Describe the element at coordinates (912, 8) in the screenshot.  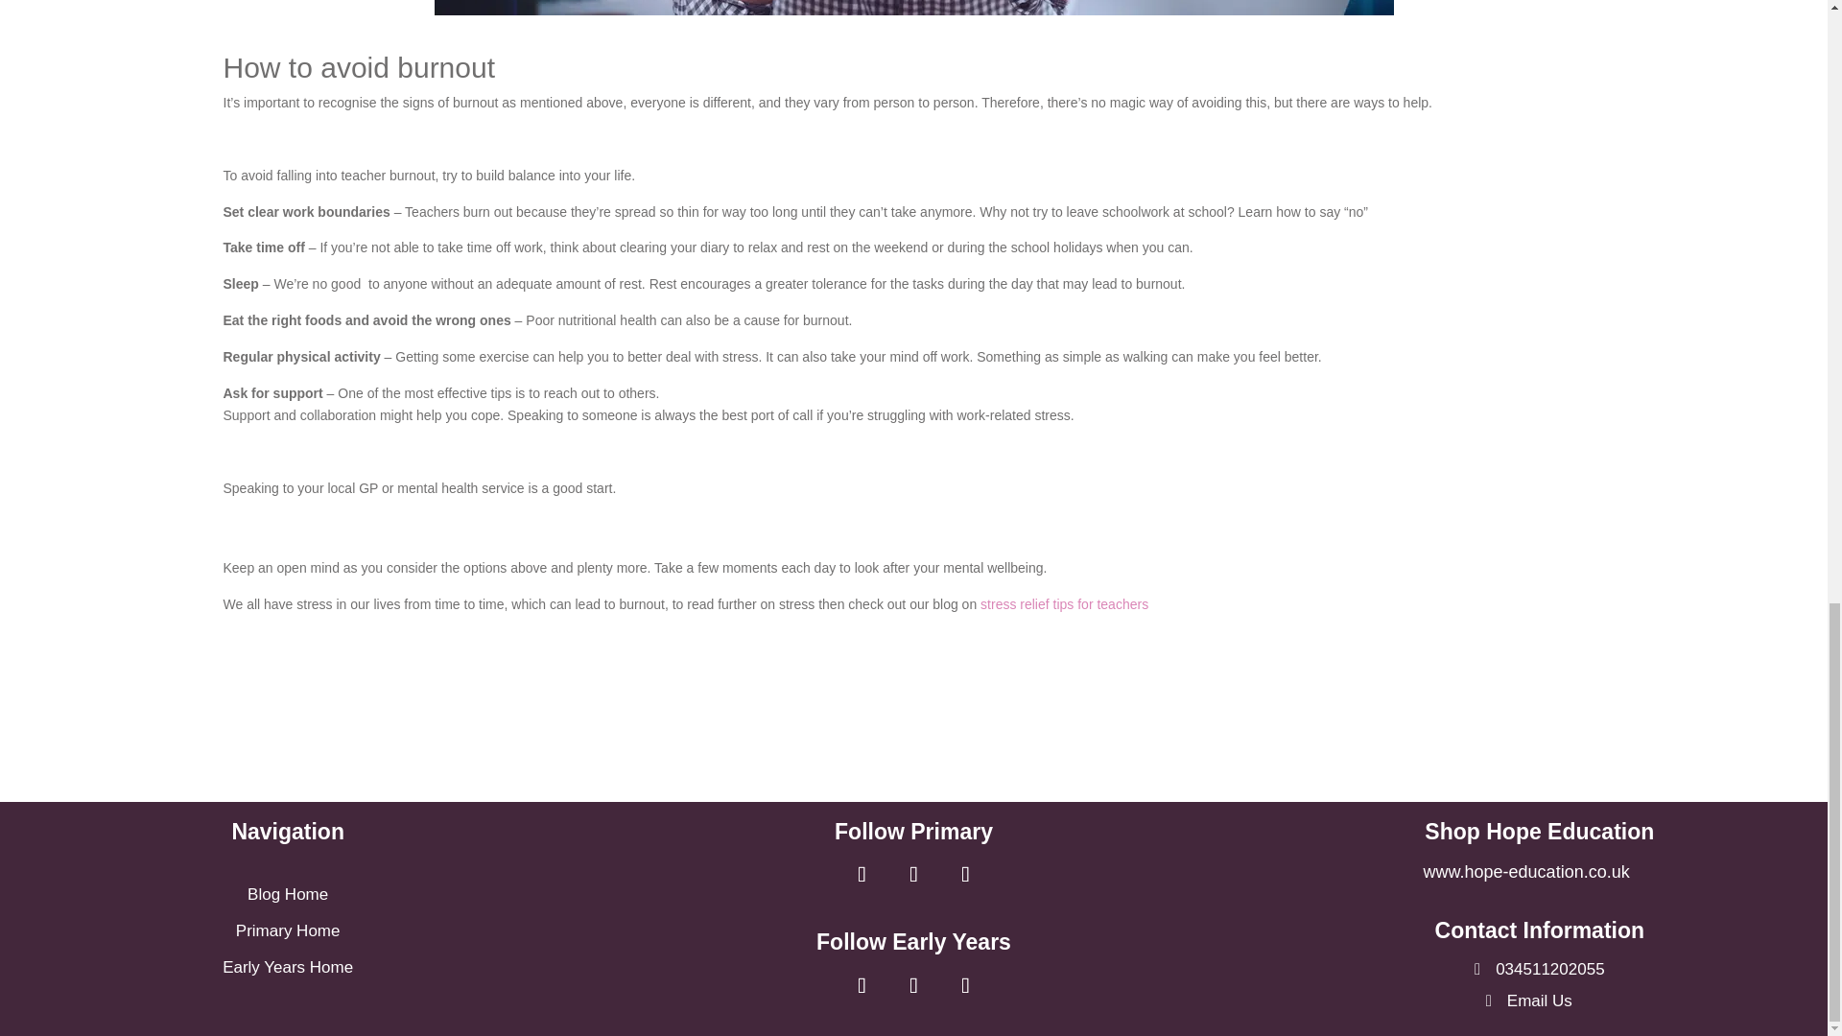
I see `Composite,Image,Of,Businessman,Stressed,Out,At,Work` at that location.